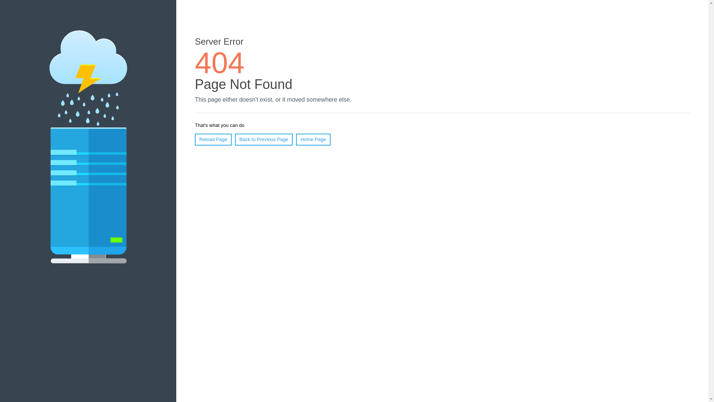 The image size is (714, 402). Describe the element at coordinates (213, 140) in the screenshot. I see `Reload Page` at that location.